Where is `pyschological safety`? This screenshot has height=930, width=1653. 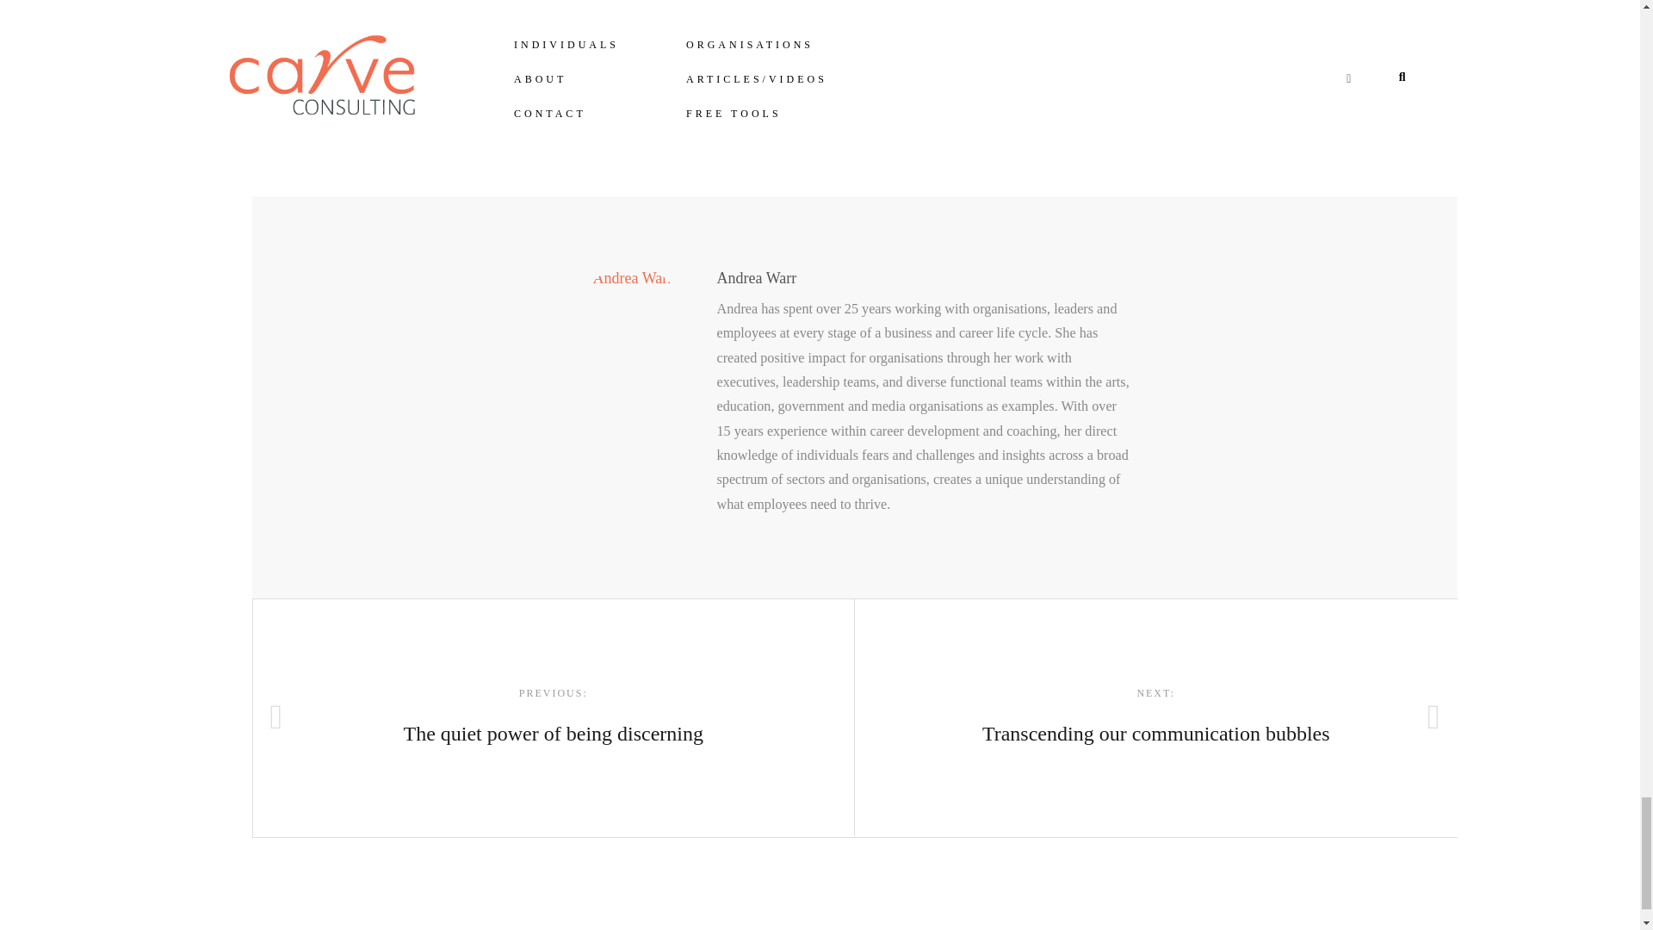 pyschological safety is located at coordinates (975, 134).